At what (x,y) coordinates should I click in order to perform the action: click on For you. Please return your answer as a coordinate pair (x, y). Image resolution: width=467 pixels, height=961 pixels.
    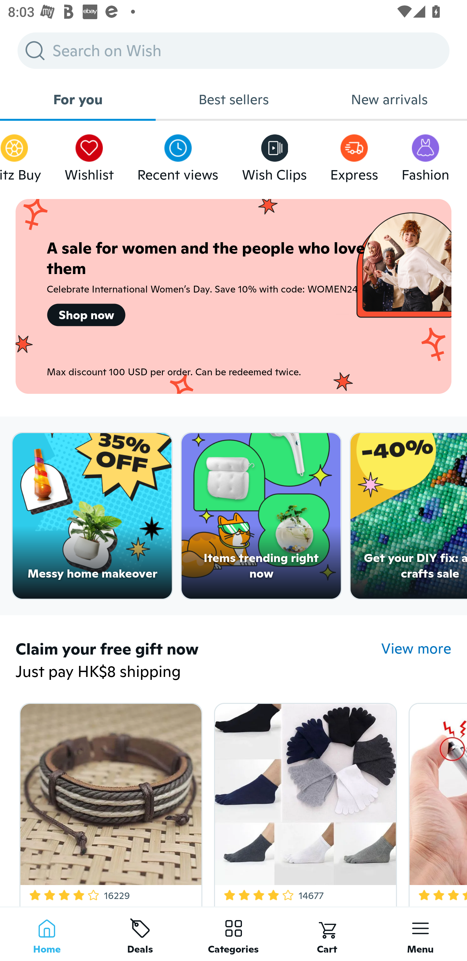
    Looking at the image, I should click on (78, 99).